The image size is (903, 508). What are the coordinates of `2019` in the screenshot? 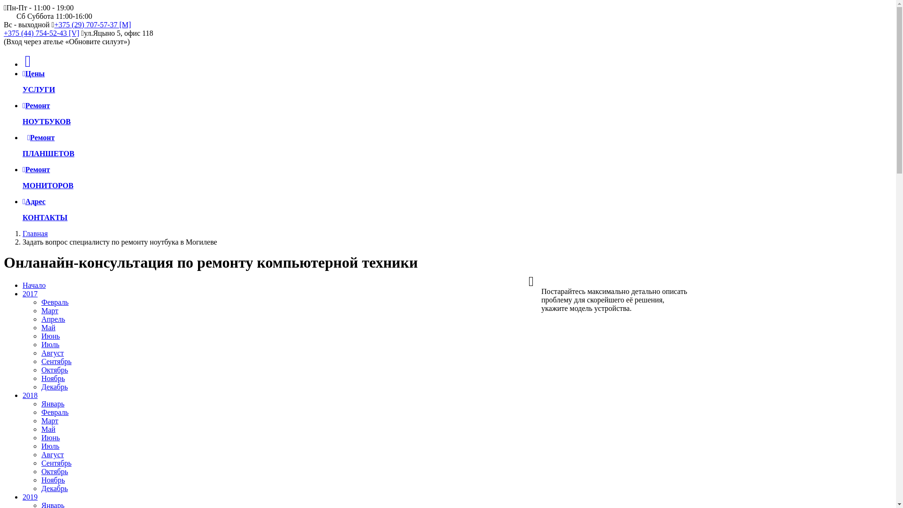 It's located at (30, 497).